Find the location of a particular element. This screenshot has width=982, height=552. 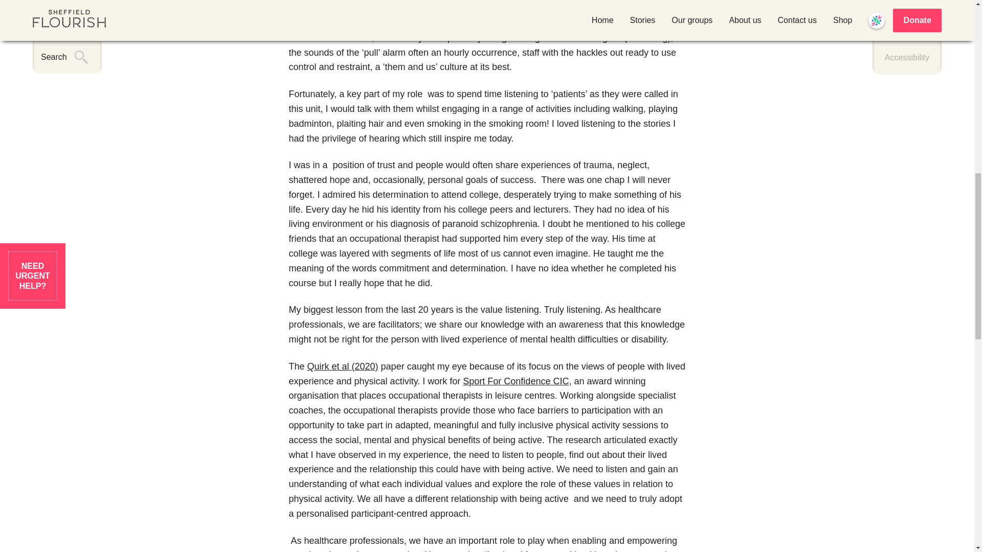

Sport For Confidence CIC is located at coordinates (516, 381).